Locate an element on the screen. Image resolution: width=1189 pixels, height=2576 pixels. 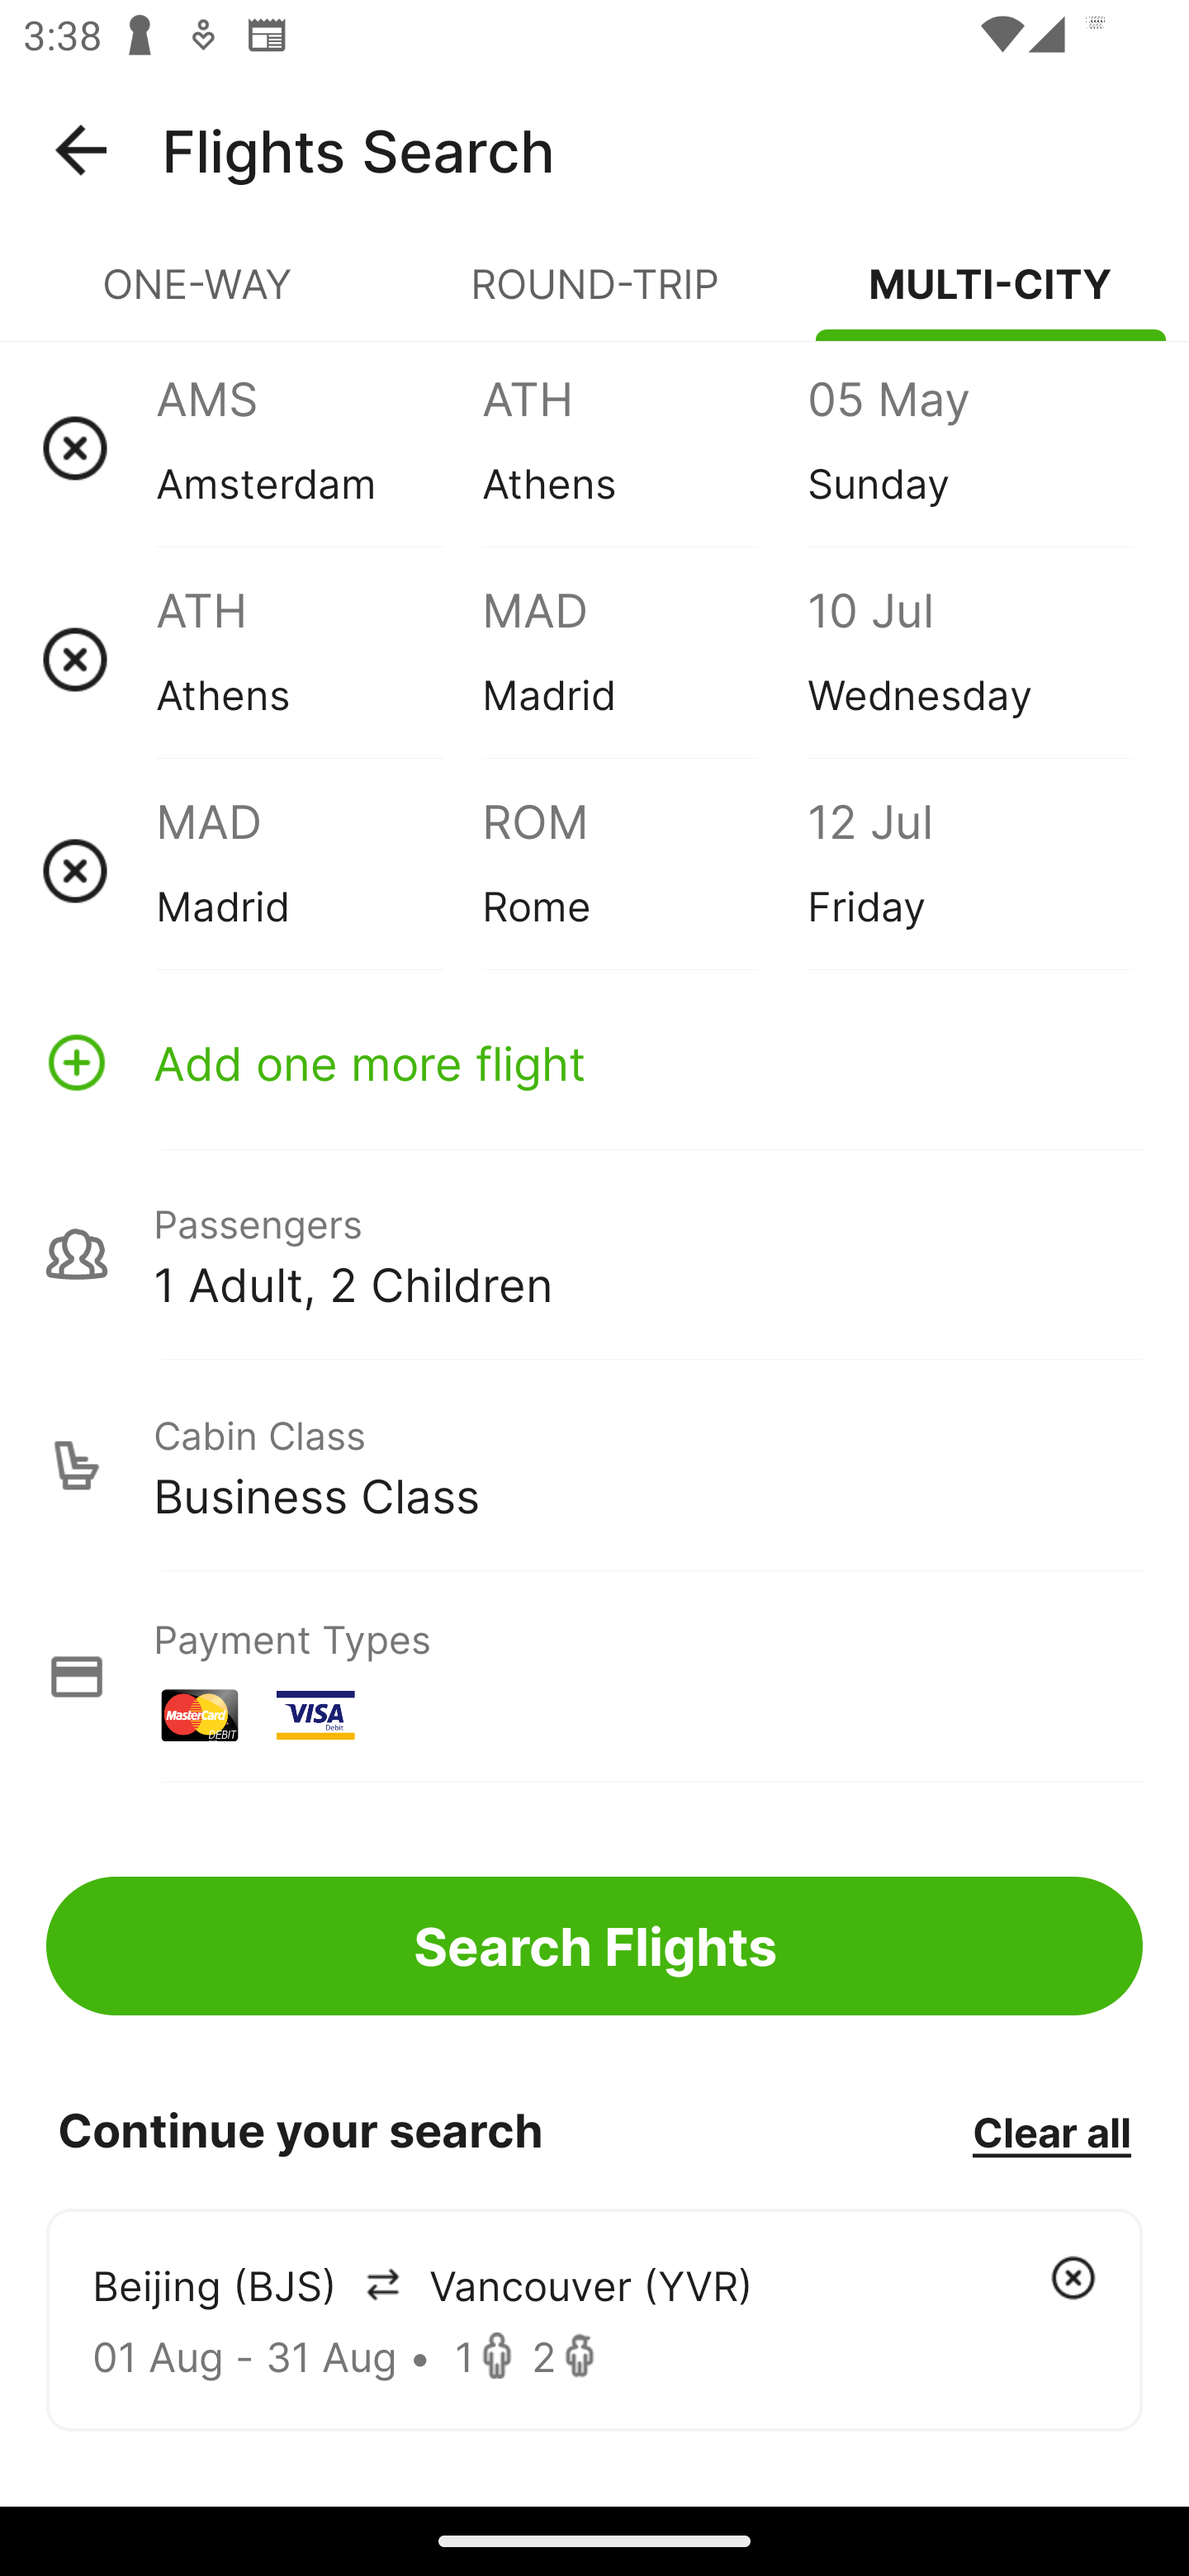
MAD Madrid is located at coordinates (319, 870).